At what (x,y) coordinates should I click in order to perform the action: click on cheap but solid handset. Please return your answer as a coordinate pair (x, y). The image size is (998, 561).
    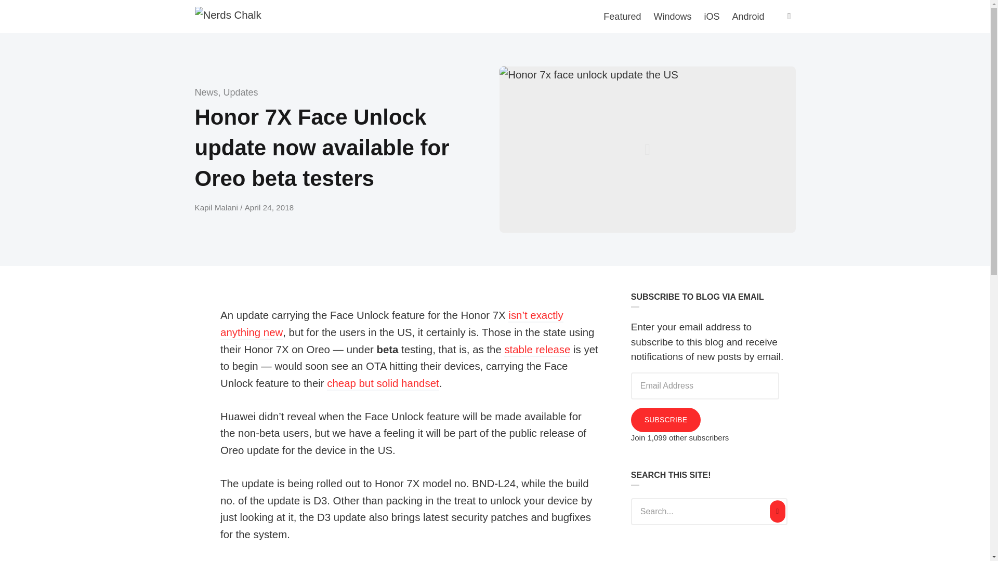
    Looking at the image, I should click on (383, 383).